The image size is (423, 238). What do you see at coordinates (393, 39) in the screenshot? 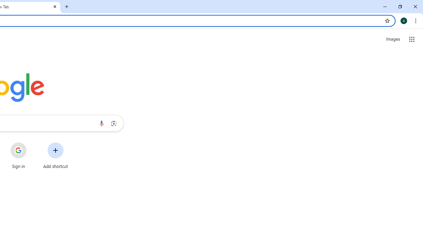
I see `Search for Images ` at bounding box center [393, 39].